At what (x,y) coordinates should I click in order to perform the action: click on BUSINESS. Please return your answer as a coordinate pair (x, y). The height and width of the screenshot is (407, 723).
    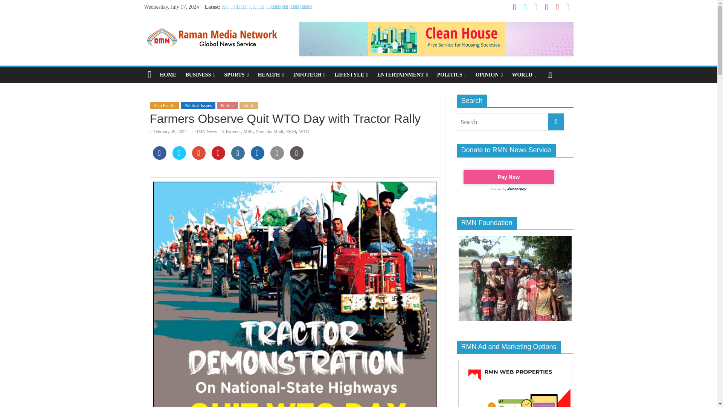
    Looking at the image, I should click on (200, 75).